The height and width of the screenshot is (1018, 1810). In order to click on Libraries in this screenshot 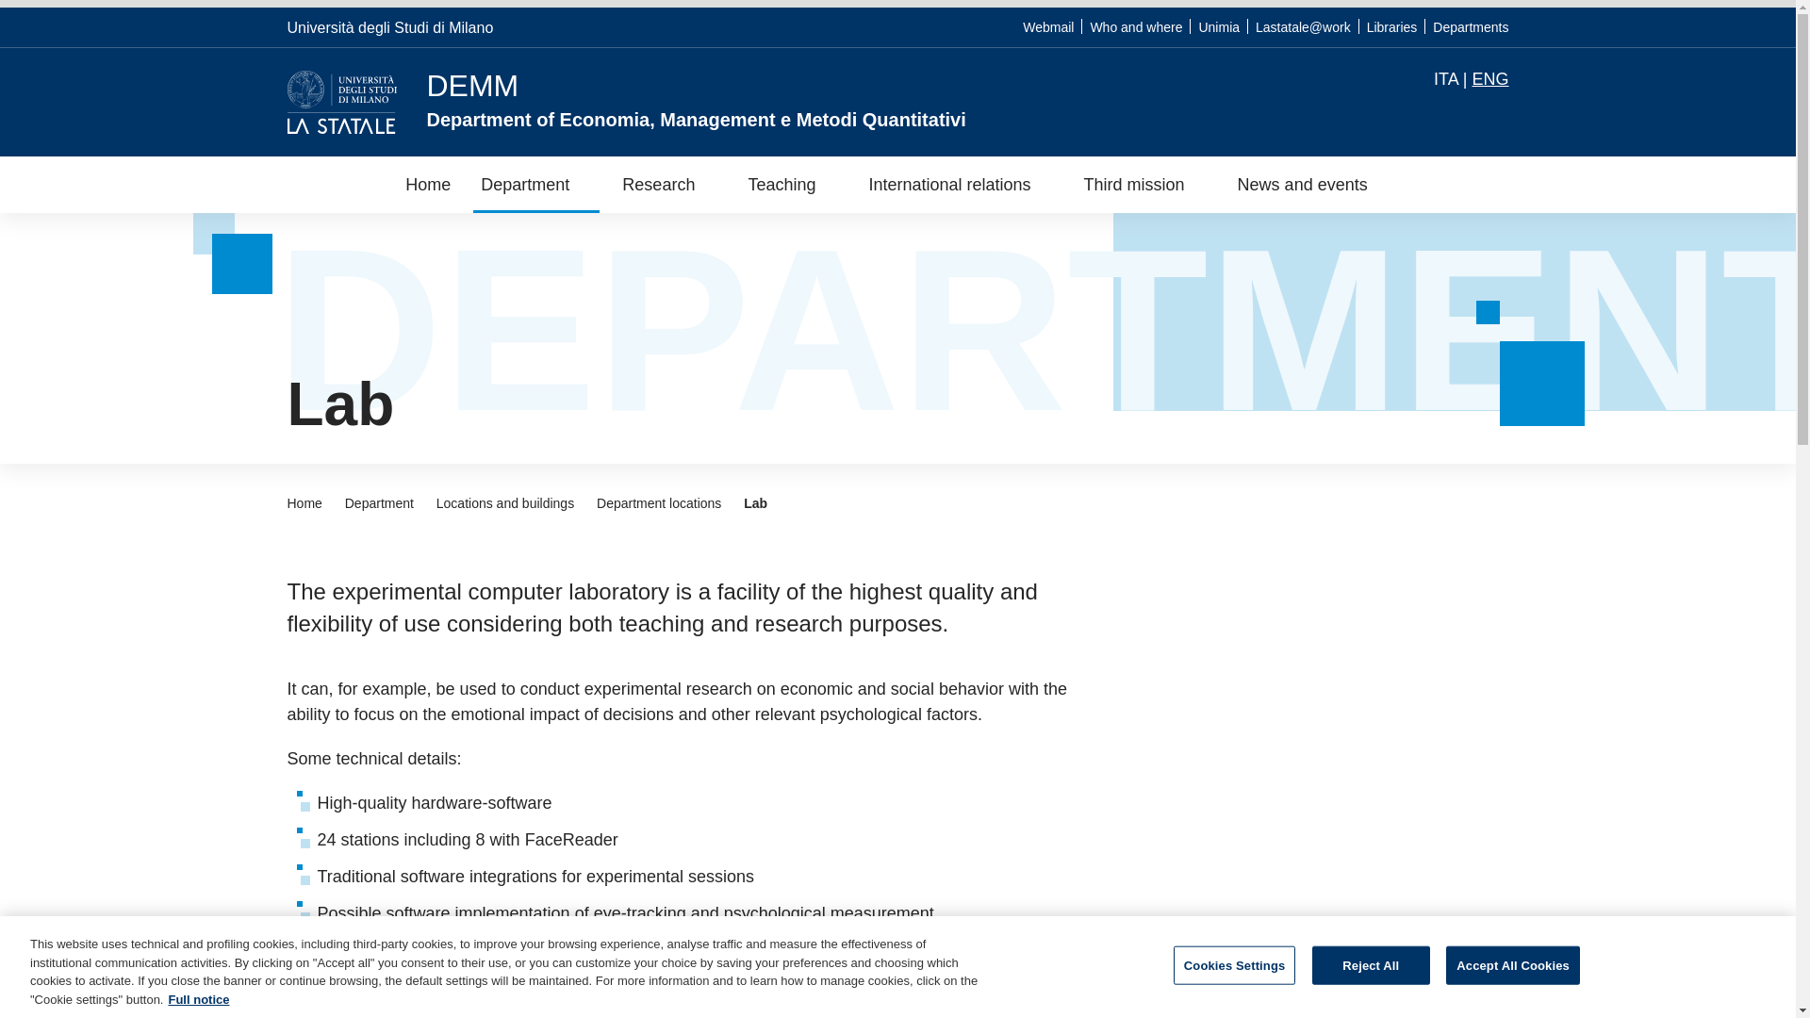, I will do `click(1391, 26)`.